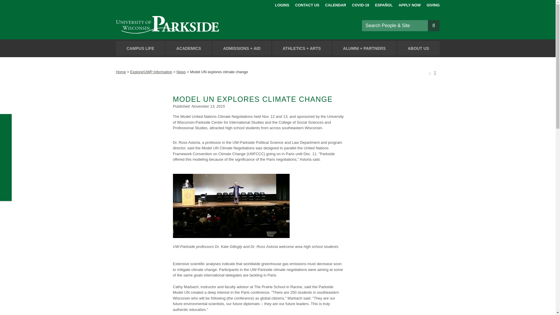 The width and height of the screenshot is (560, 315). I want to click on Submit, so click(433, 25).